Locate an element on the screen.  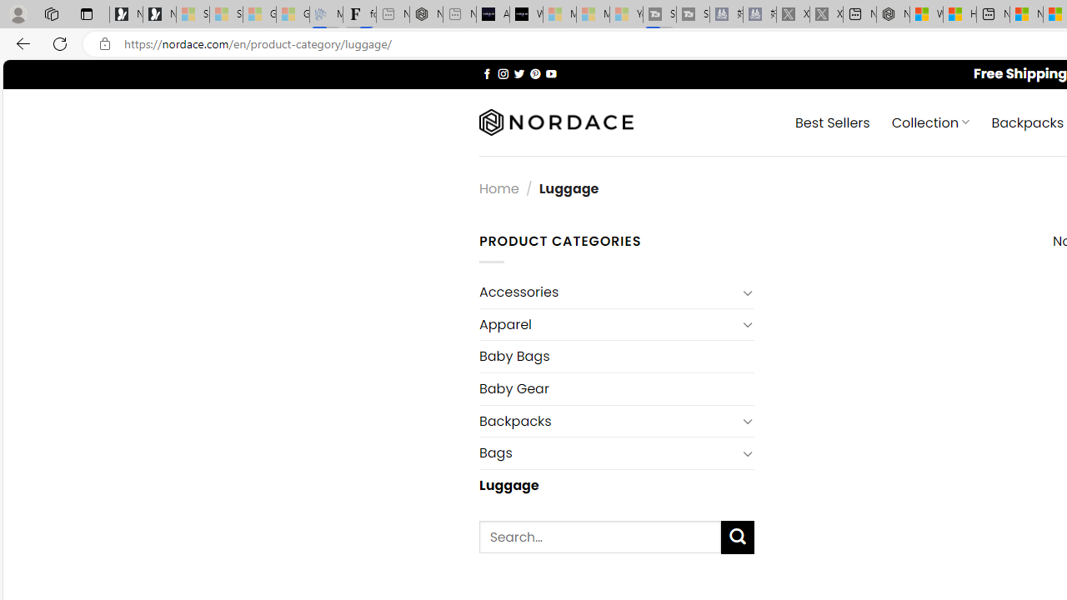
Apparel is located at coordinates (608, 324).